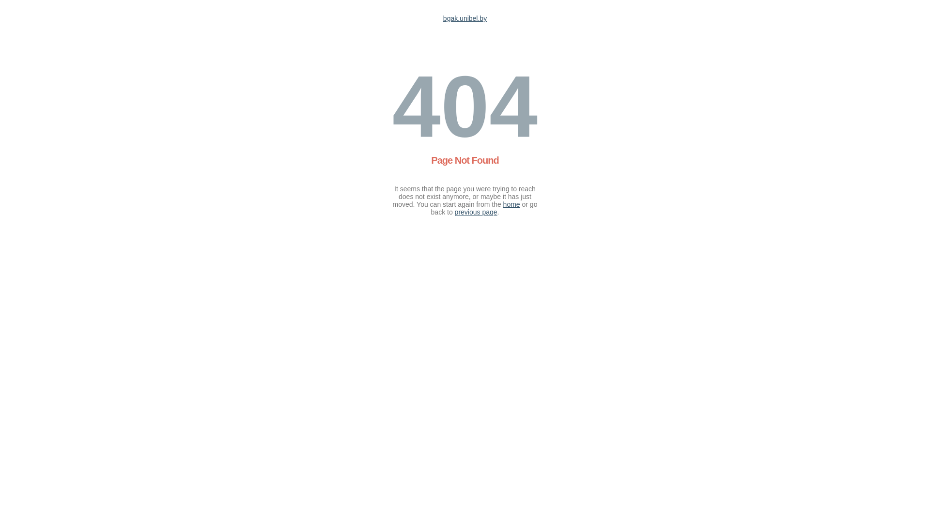  I want to click on home, so click(511, 204).